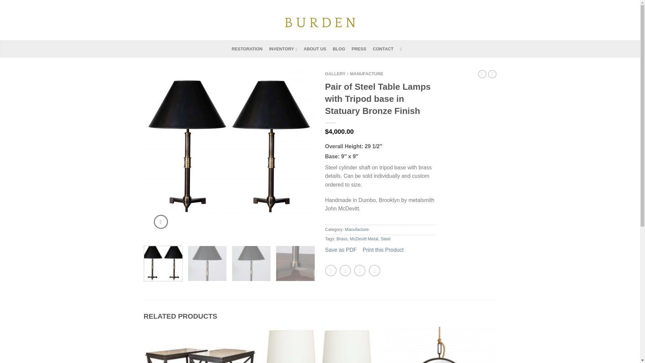 Image resolution: width=645 pixels, height=363 pixels. Describe the element at coordinates (383, 250) in the screenshot. I see `Print this Product` at that location.